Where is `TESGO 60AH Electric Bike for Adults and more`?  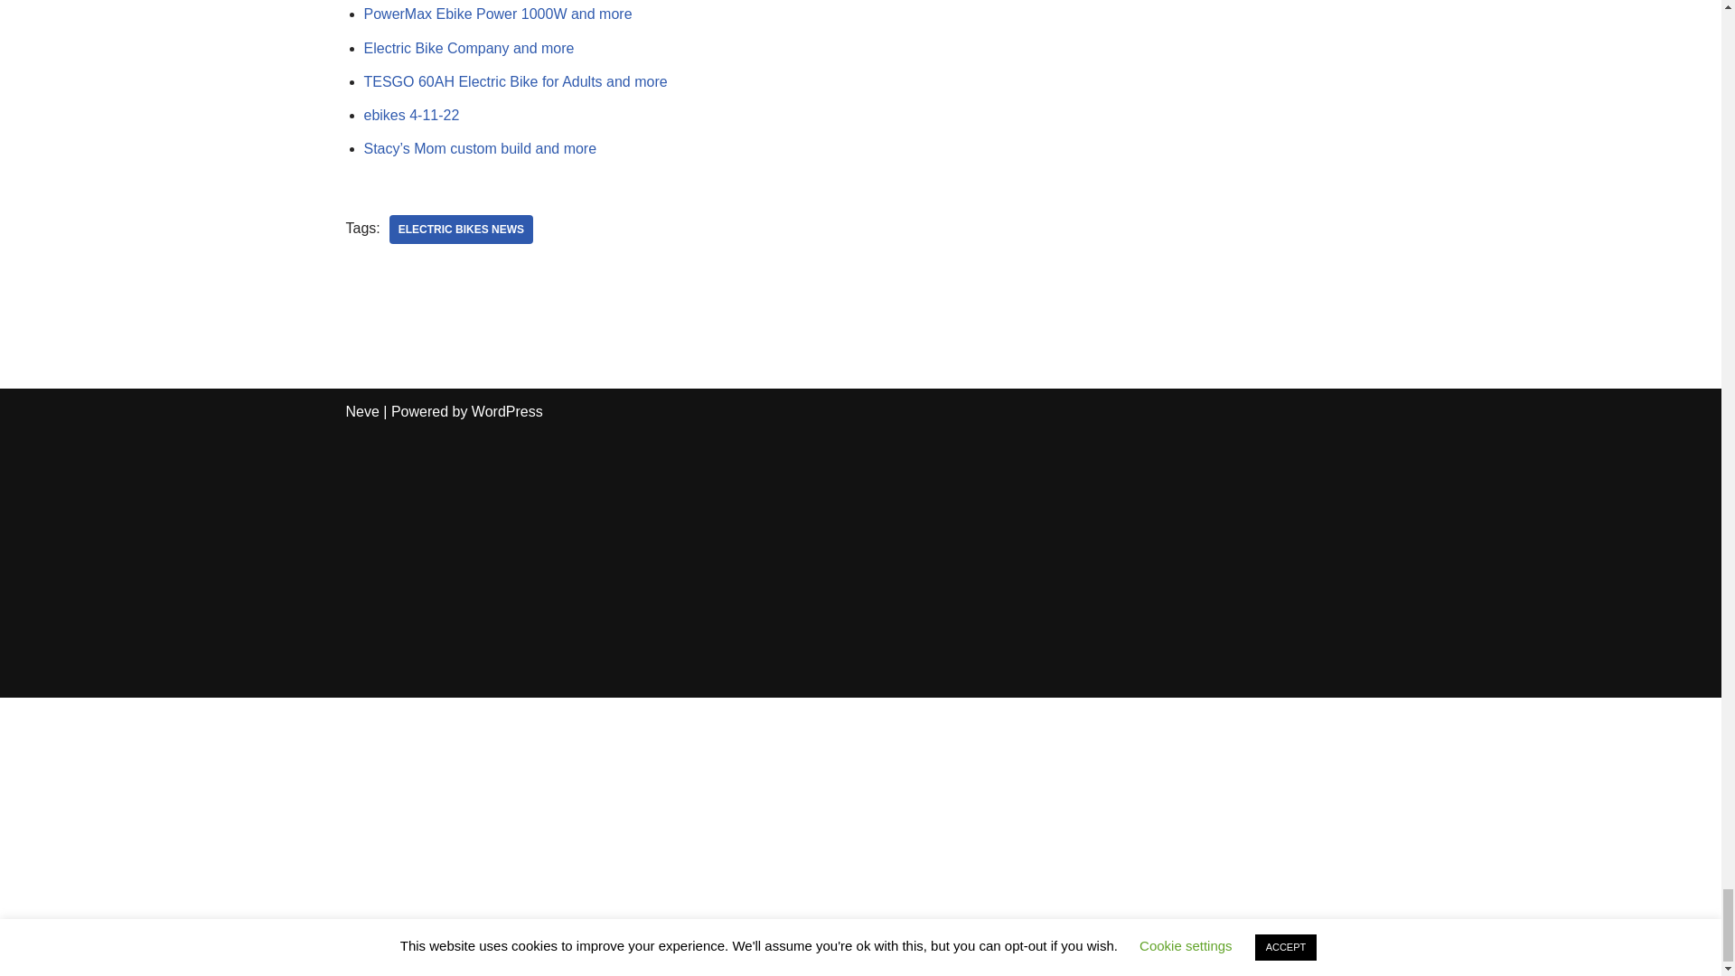
TESGO 60AH Electric Bike for Adults and more is located at coordinates (514, 81).